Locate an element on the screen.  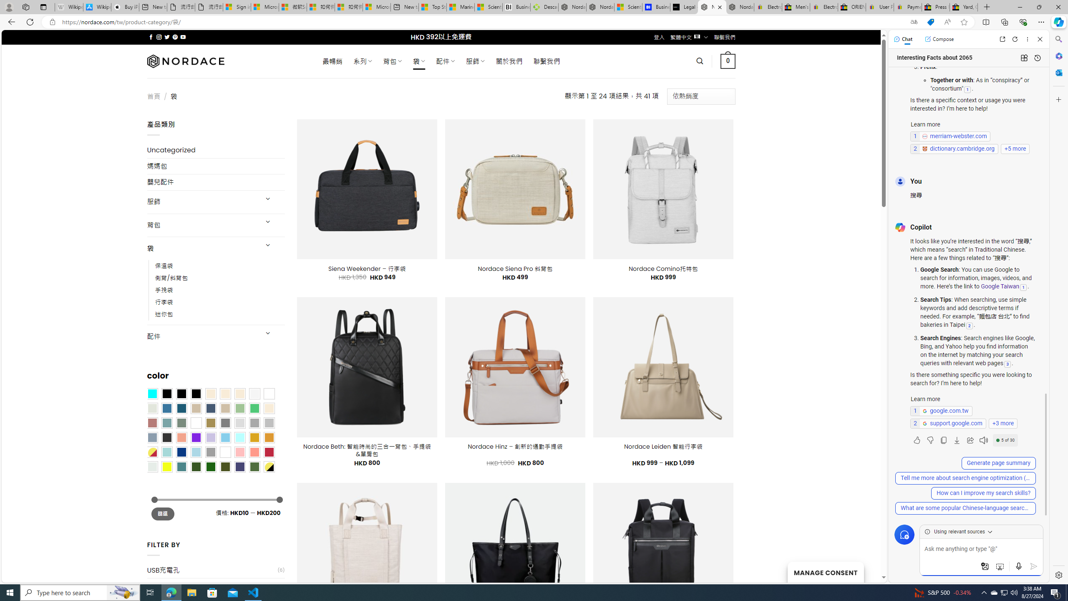
 0  is located at coordinates (728, 61).